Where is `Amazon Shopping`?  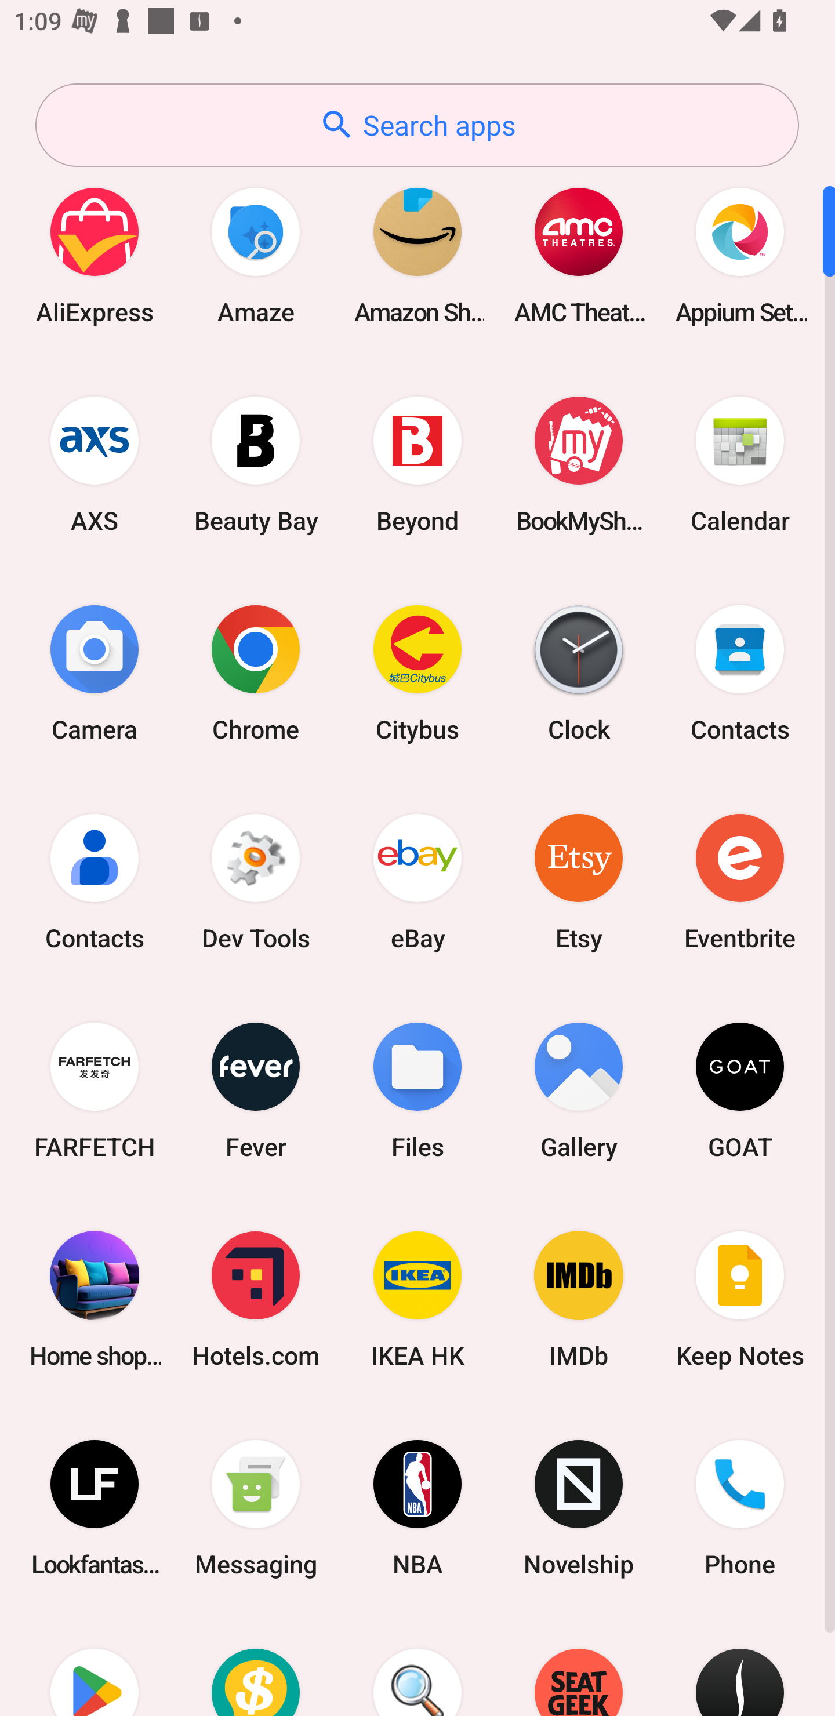 Amazon Shopping is located at coordinates (418, 255).